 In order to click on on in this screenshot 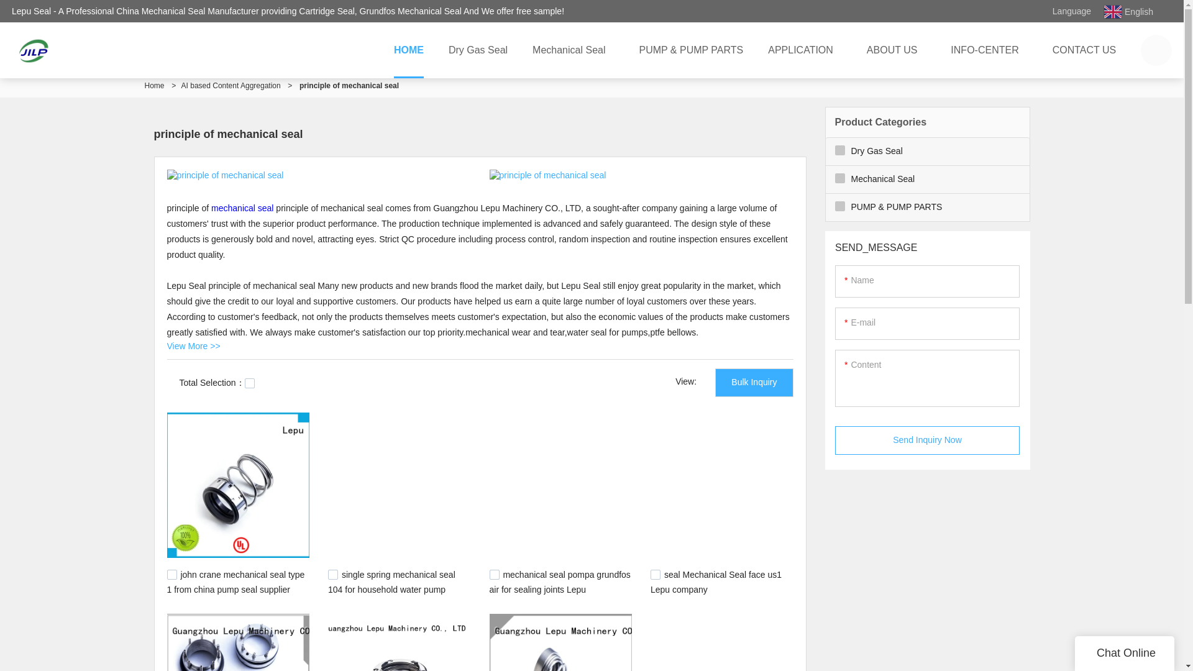, I will do `click(250, 383)`.